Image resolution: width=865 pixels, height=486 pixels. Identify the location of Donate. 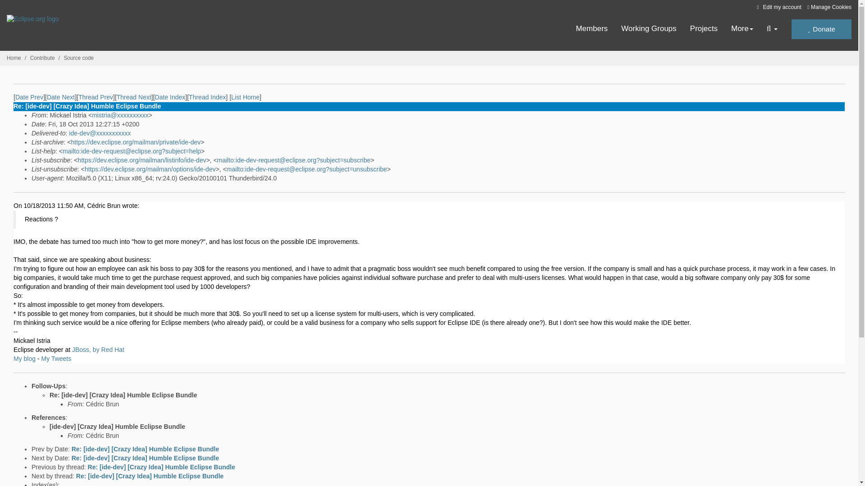
(821, 29).